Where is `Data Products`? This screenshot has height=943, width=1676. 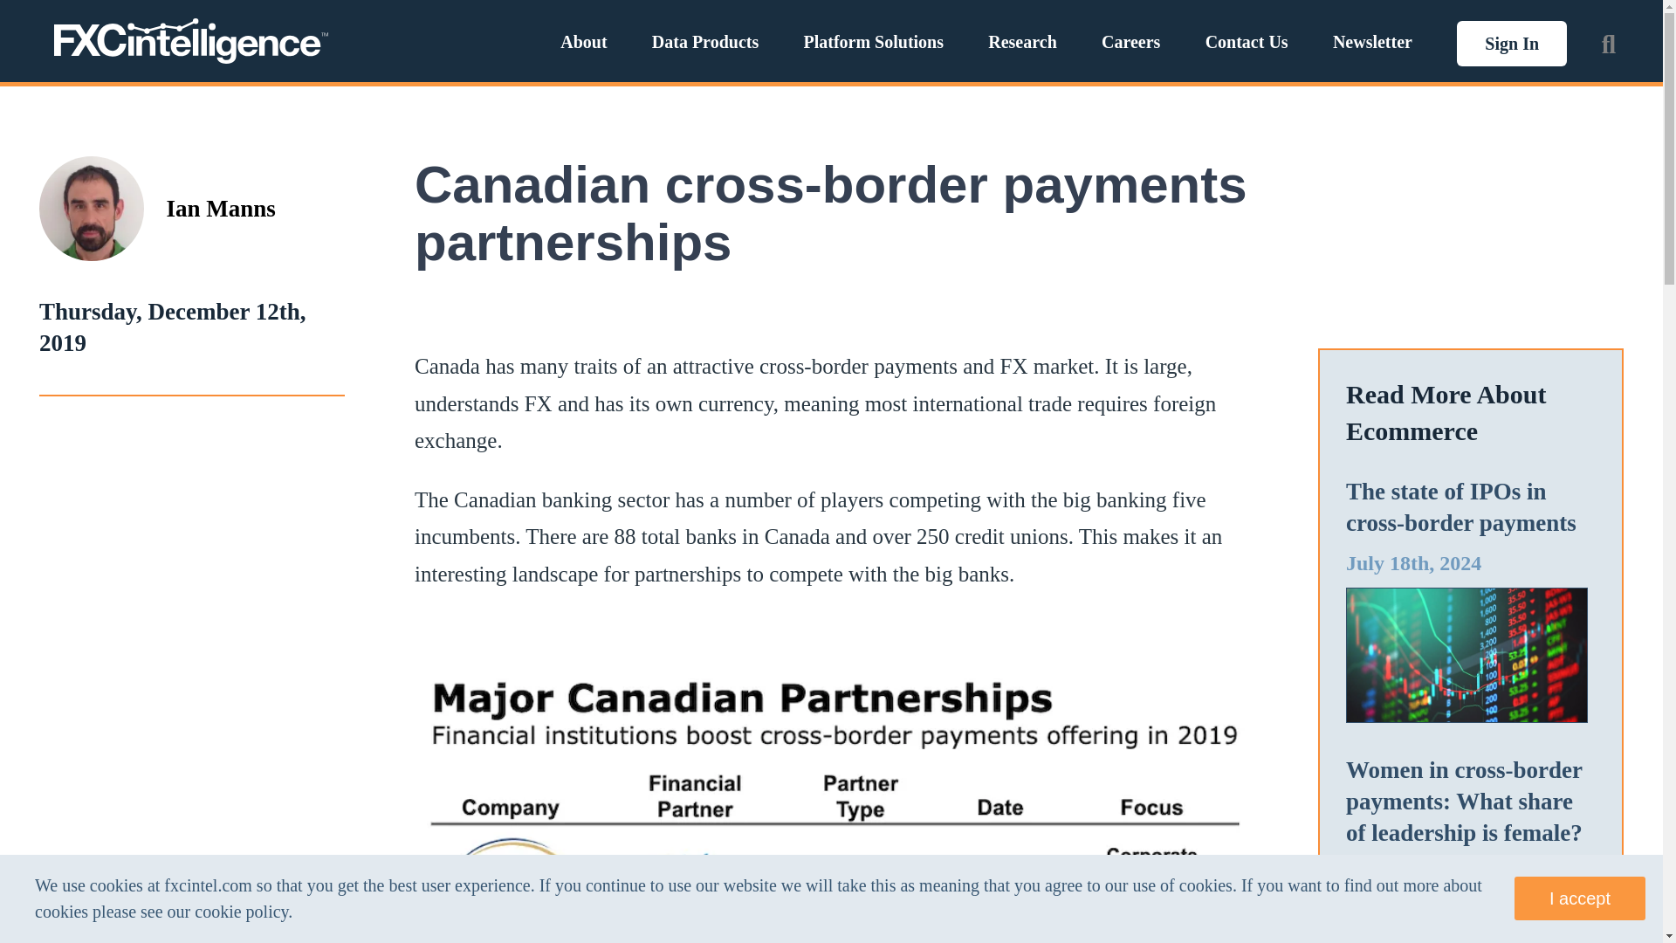 Data Products is located at coordinates (705, 42).